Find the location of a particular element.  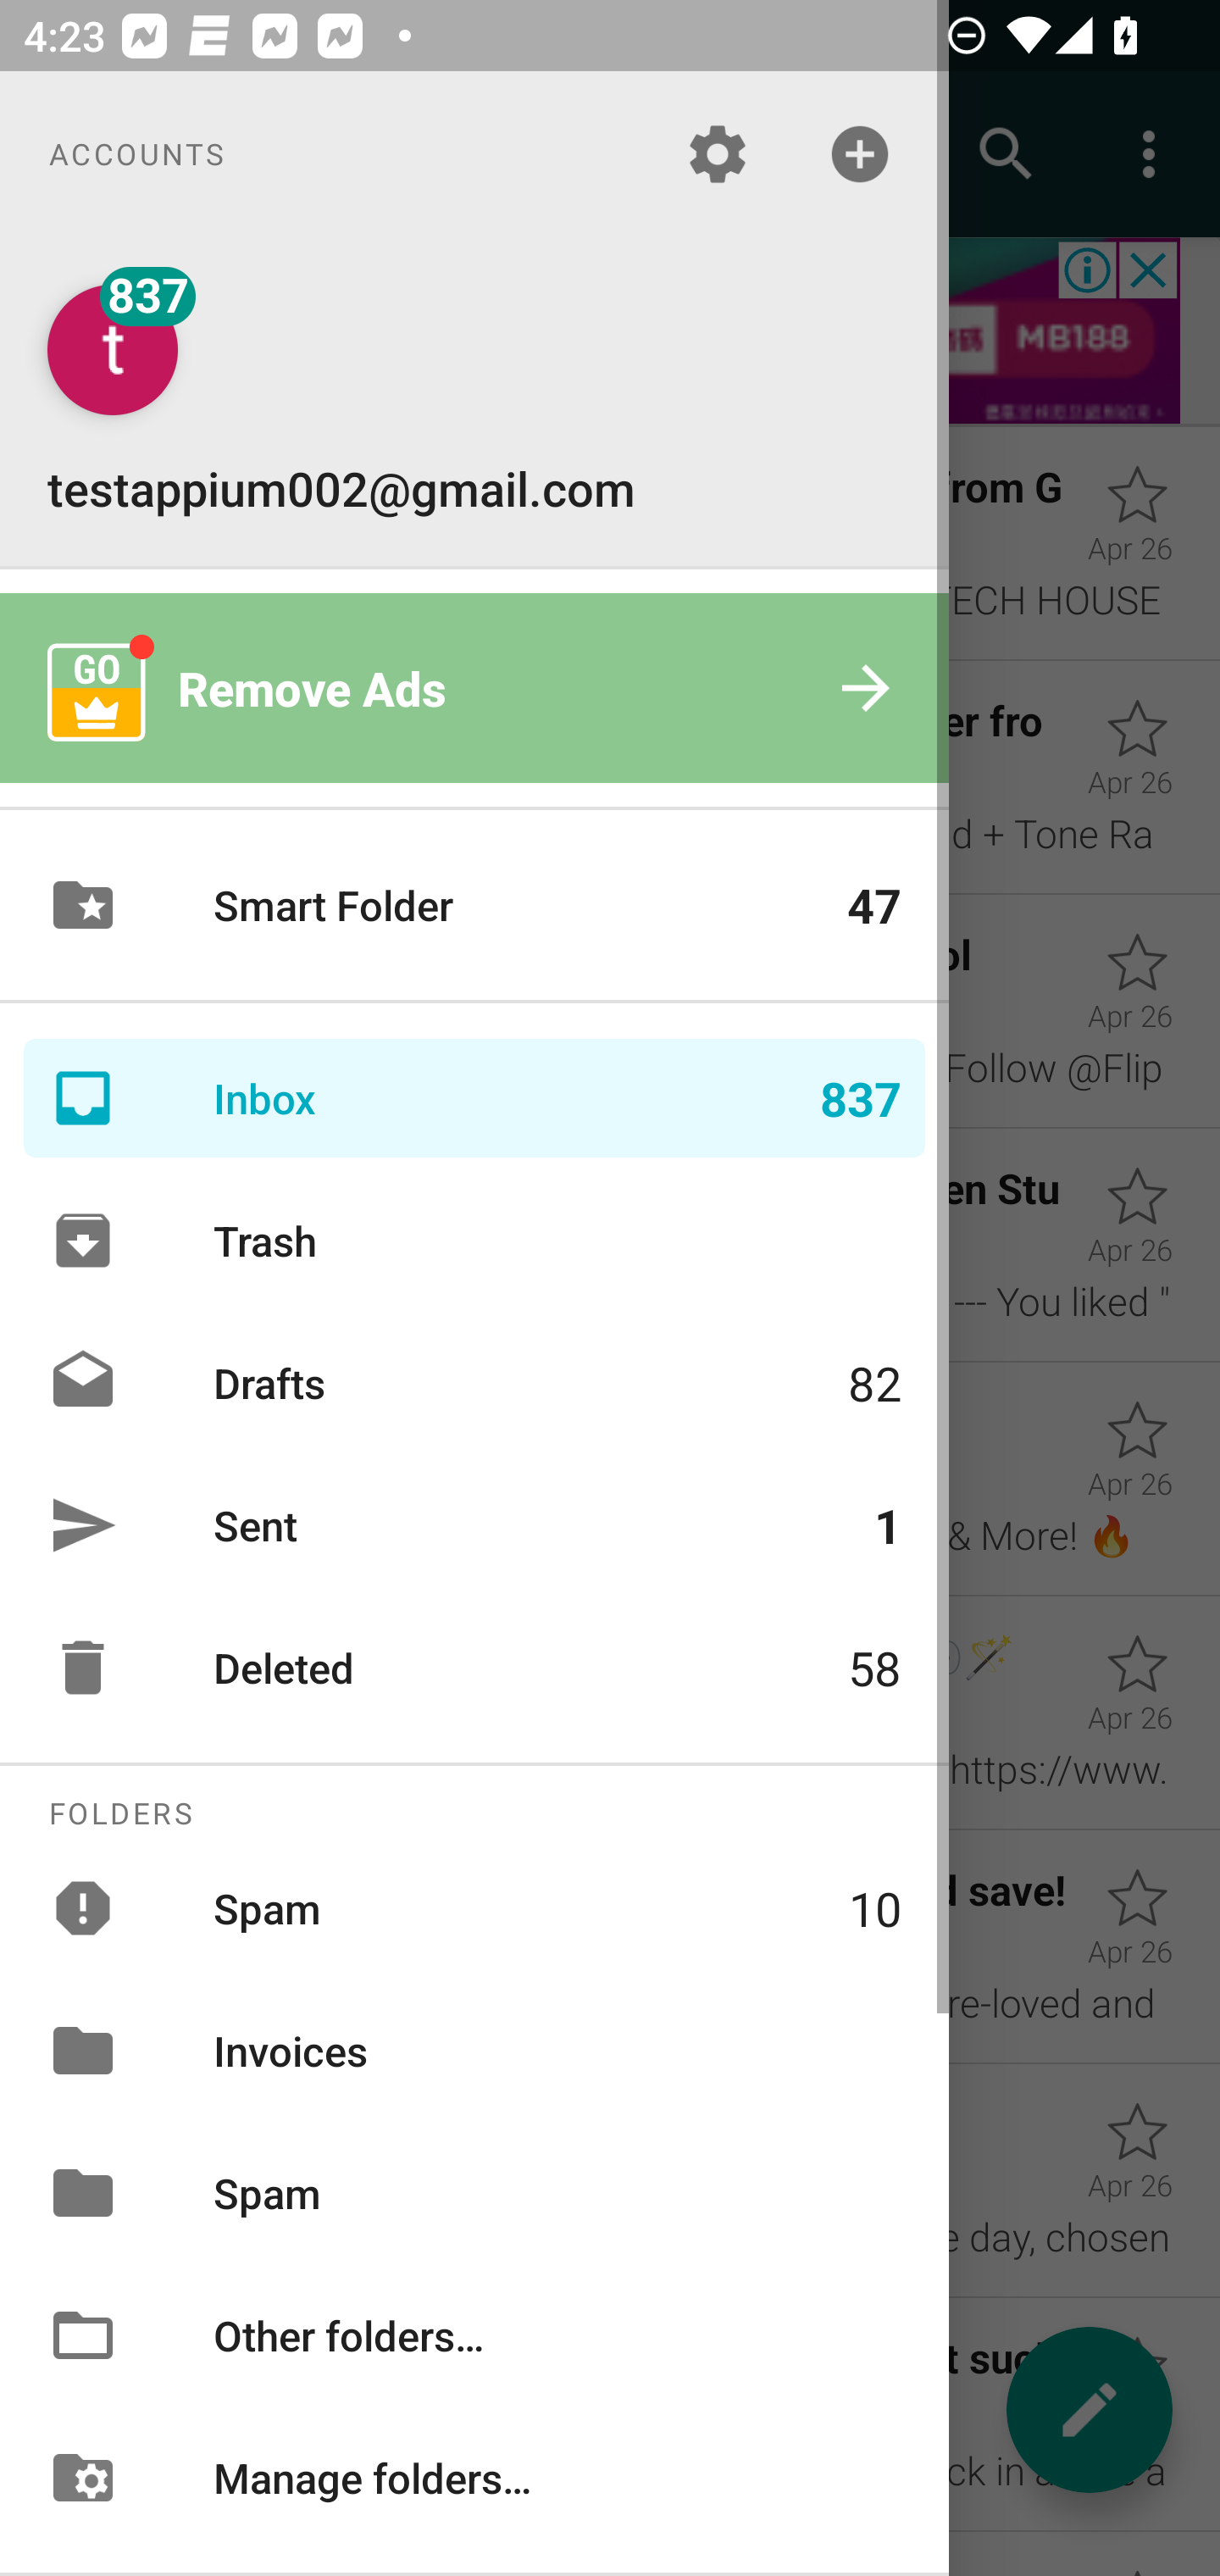

Other folders… is located at coordinates (474, 2335).